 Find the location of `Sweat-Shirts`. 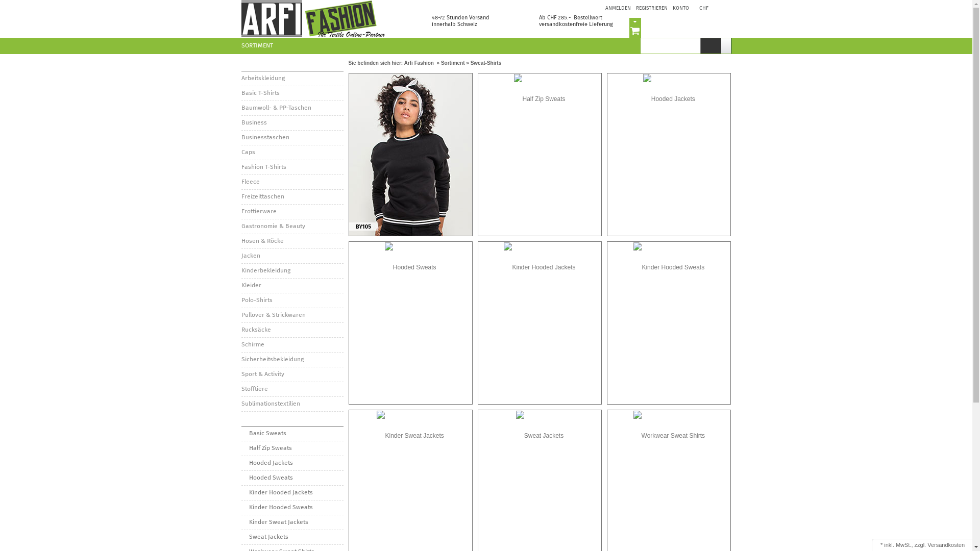

Sweat-Shirts is located at coordinates (486, 63).